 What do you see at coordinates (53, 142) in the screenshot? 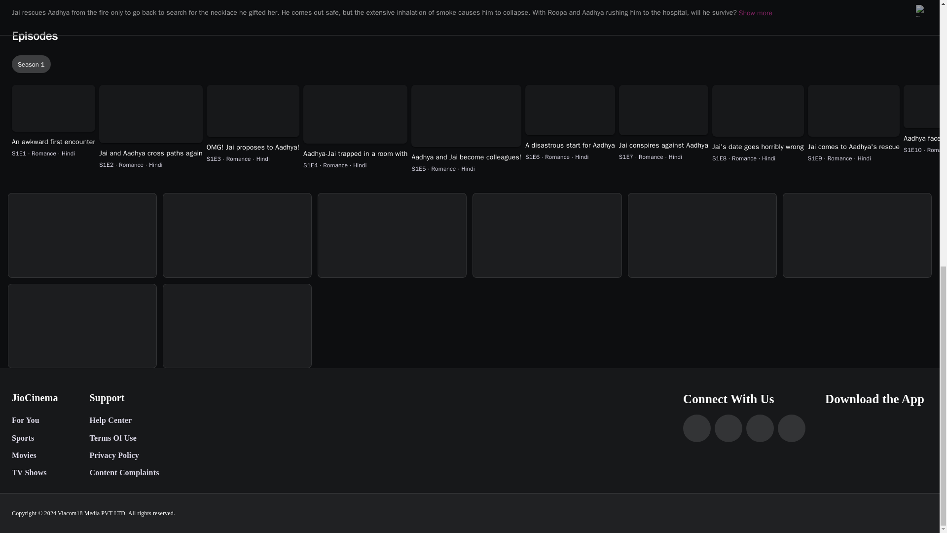
I see `An awkward first encounter` at bounding box center [53, 142].